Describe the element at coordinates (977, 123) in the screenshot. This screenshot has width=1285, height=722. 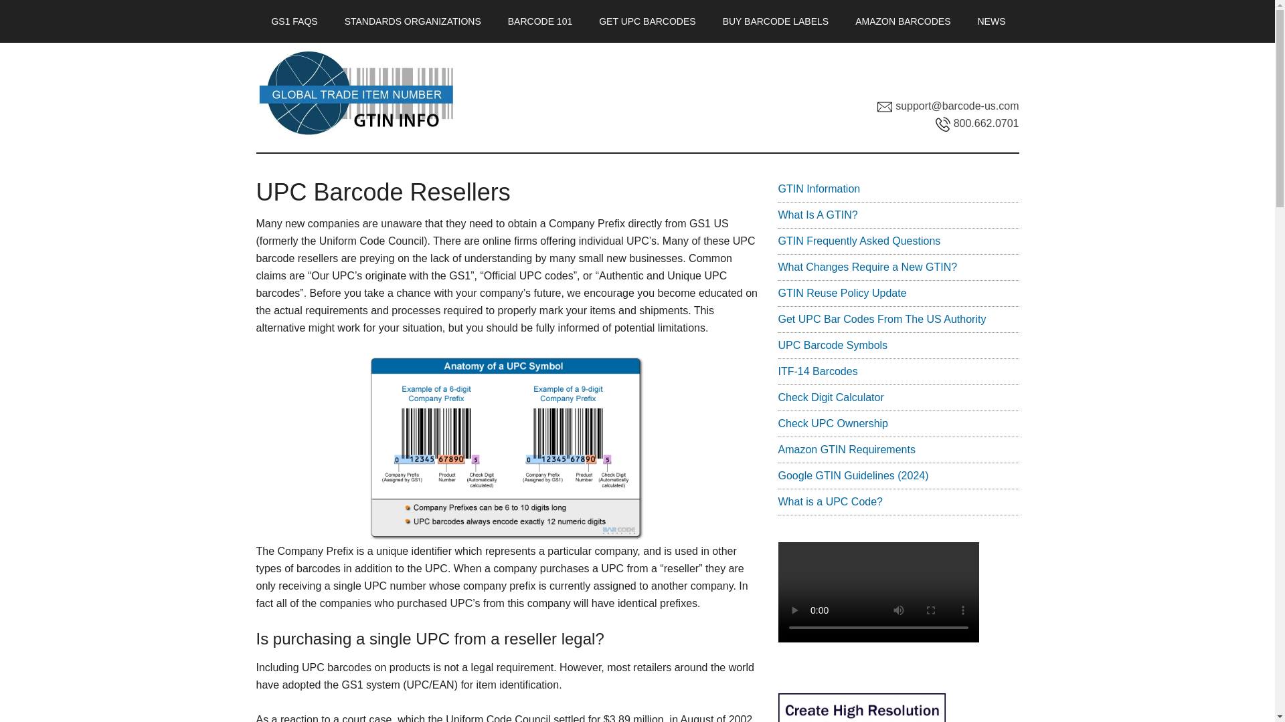
I see `800.662.0701` at that location.